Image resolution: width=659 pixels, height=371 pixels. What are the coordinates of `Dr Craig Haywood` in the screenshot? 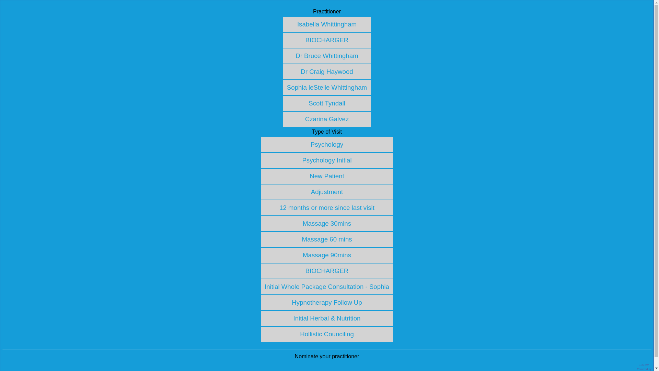 It's located at (327, 71).